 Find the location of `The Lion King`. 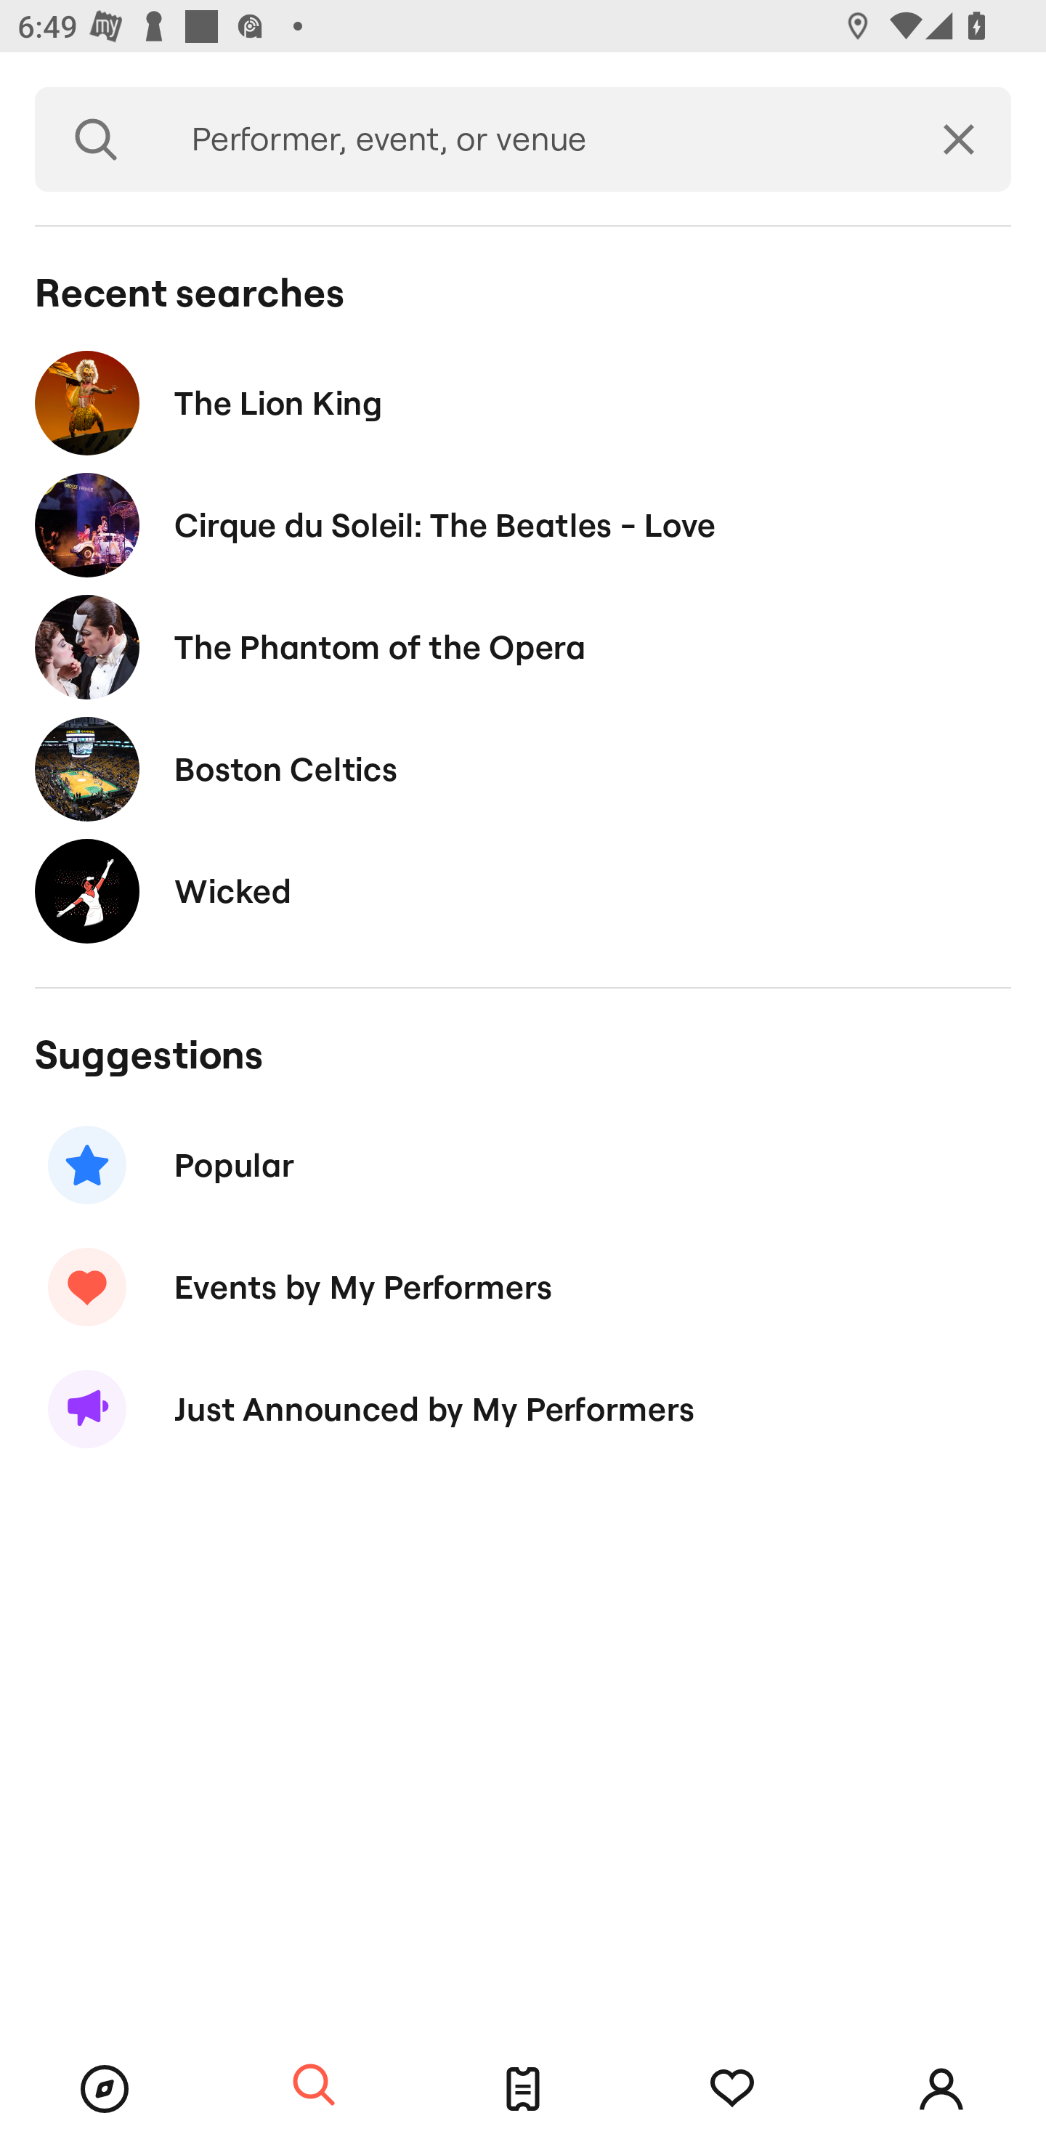

The Lion King is located at coordinates (523, 402).